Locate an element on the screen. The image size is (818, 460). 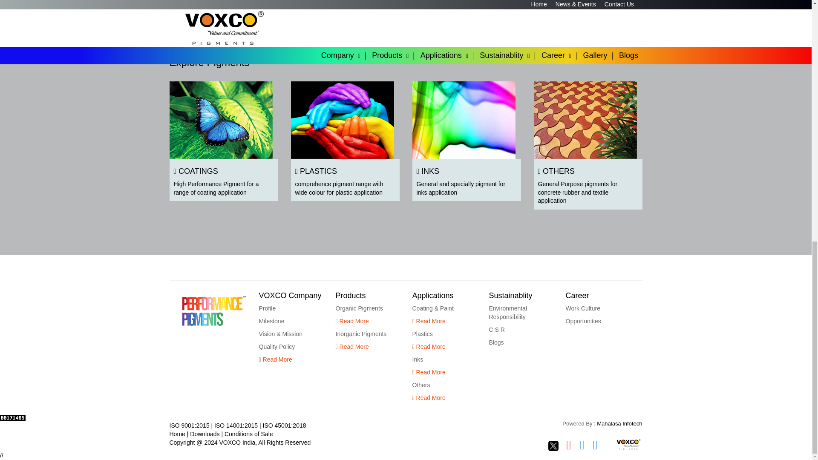
Blogs is located at coordinates (496, 342).